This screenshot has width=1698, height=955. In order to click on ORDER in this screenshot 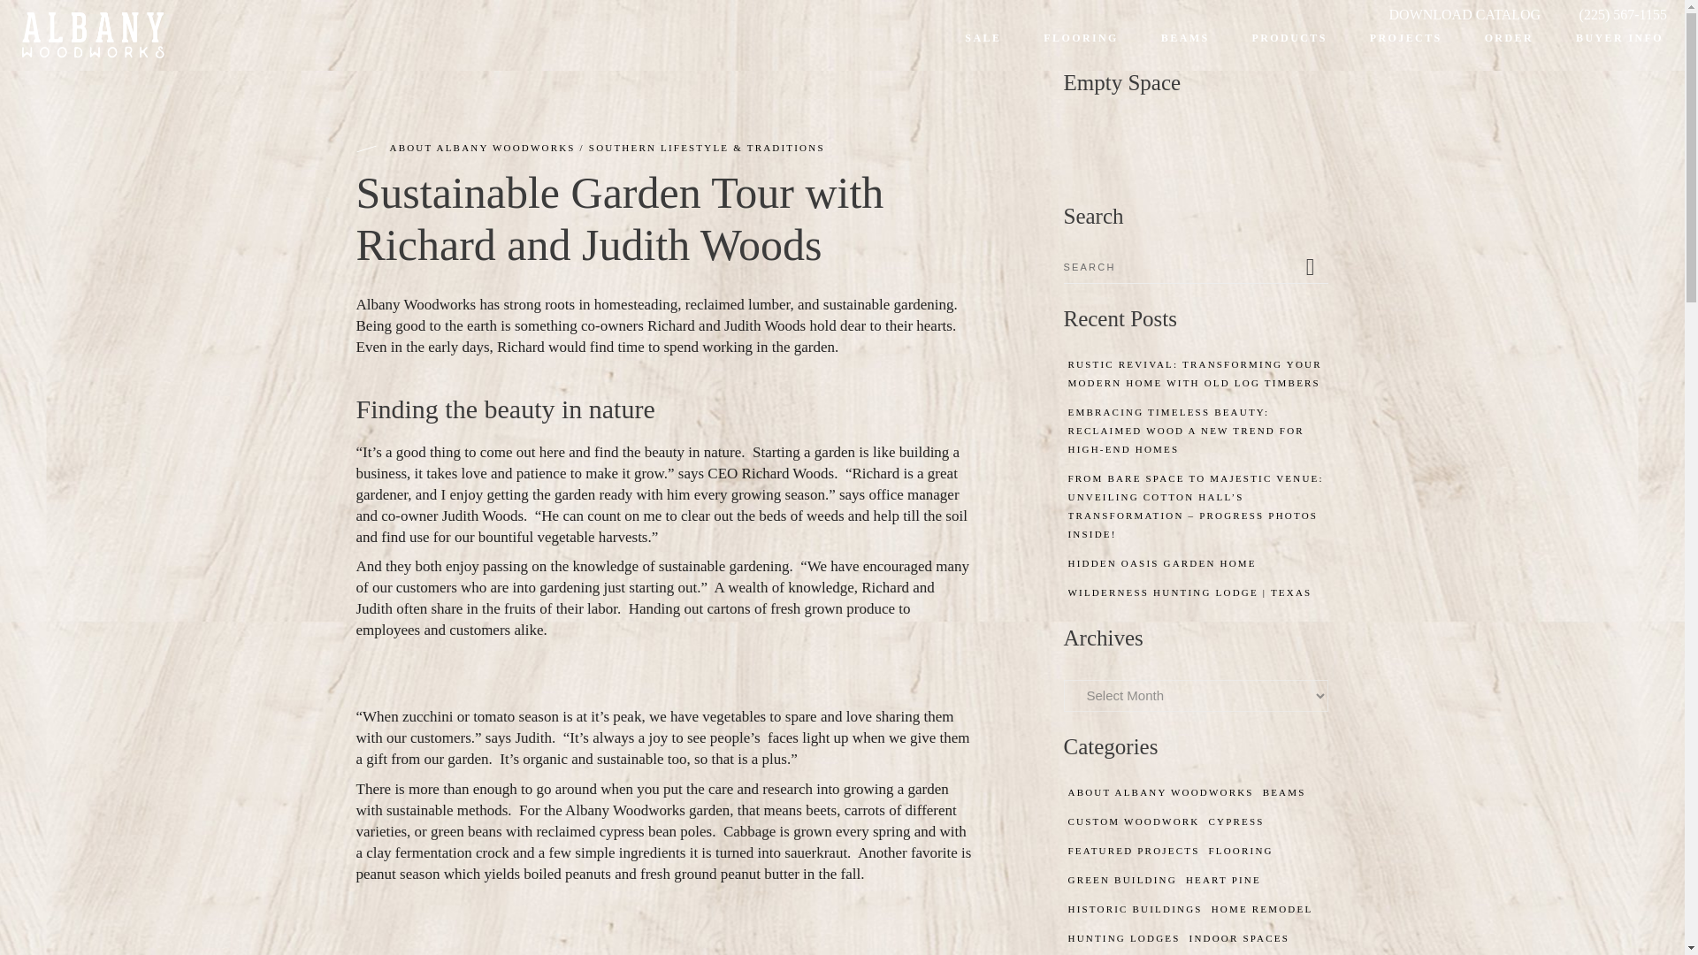, I will do `click(1509, 48)`.